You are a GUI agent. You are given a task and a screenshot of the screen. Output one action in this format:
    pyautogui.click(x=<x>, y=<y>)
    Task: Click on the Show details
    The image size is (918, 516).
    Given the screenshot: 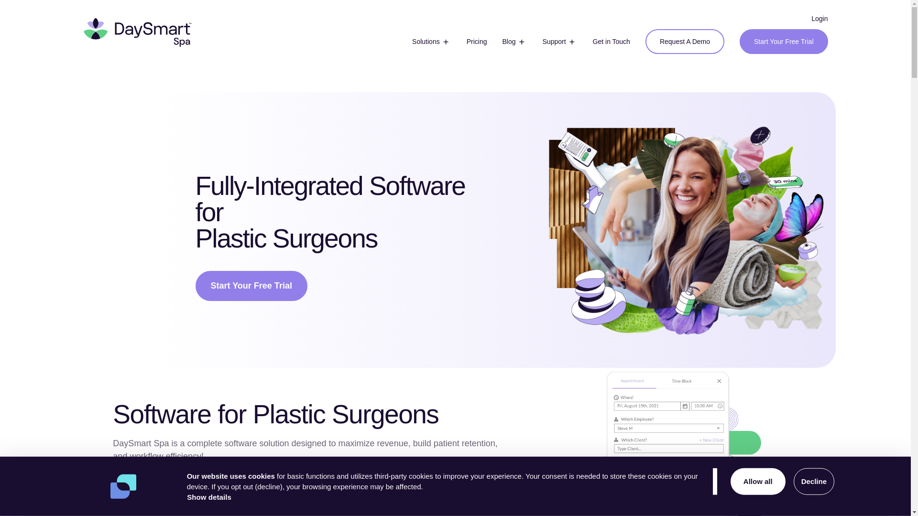 What is the action you would take?
    pyautogui.click(x=209, y=497)
    